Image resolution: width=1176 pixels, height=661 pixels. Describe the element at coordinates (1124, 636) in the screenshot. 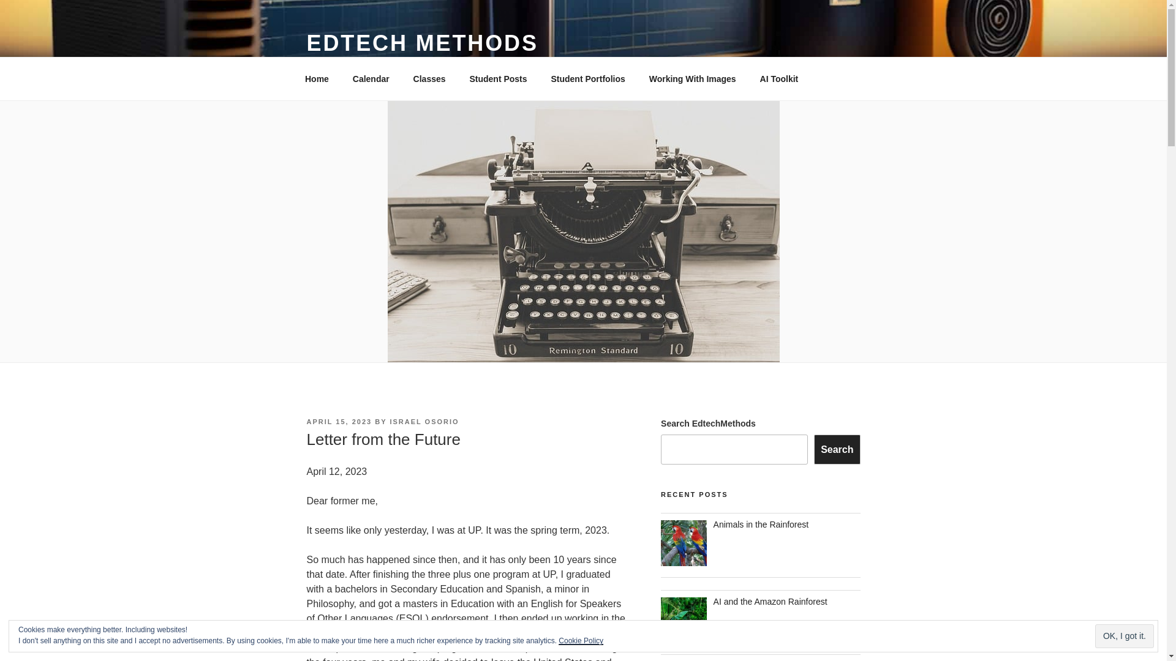

I see `OK, I got it.` at that location.